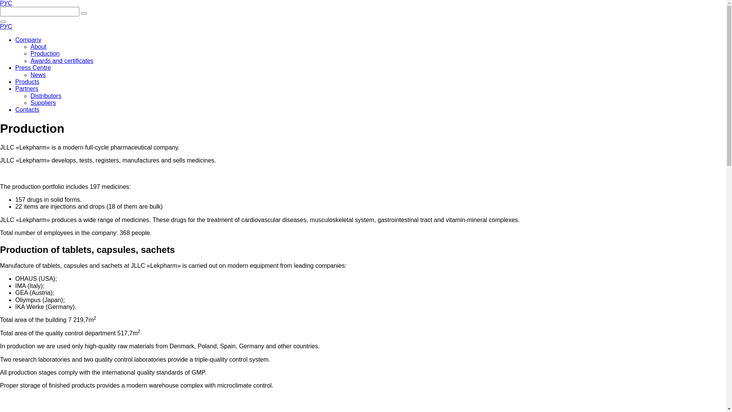 The image size is (732, 412). Describe the element at coordinates (27, 89) in the screenshot. I see `Partners` at that location.